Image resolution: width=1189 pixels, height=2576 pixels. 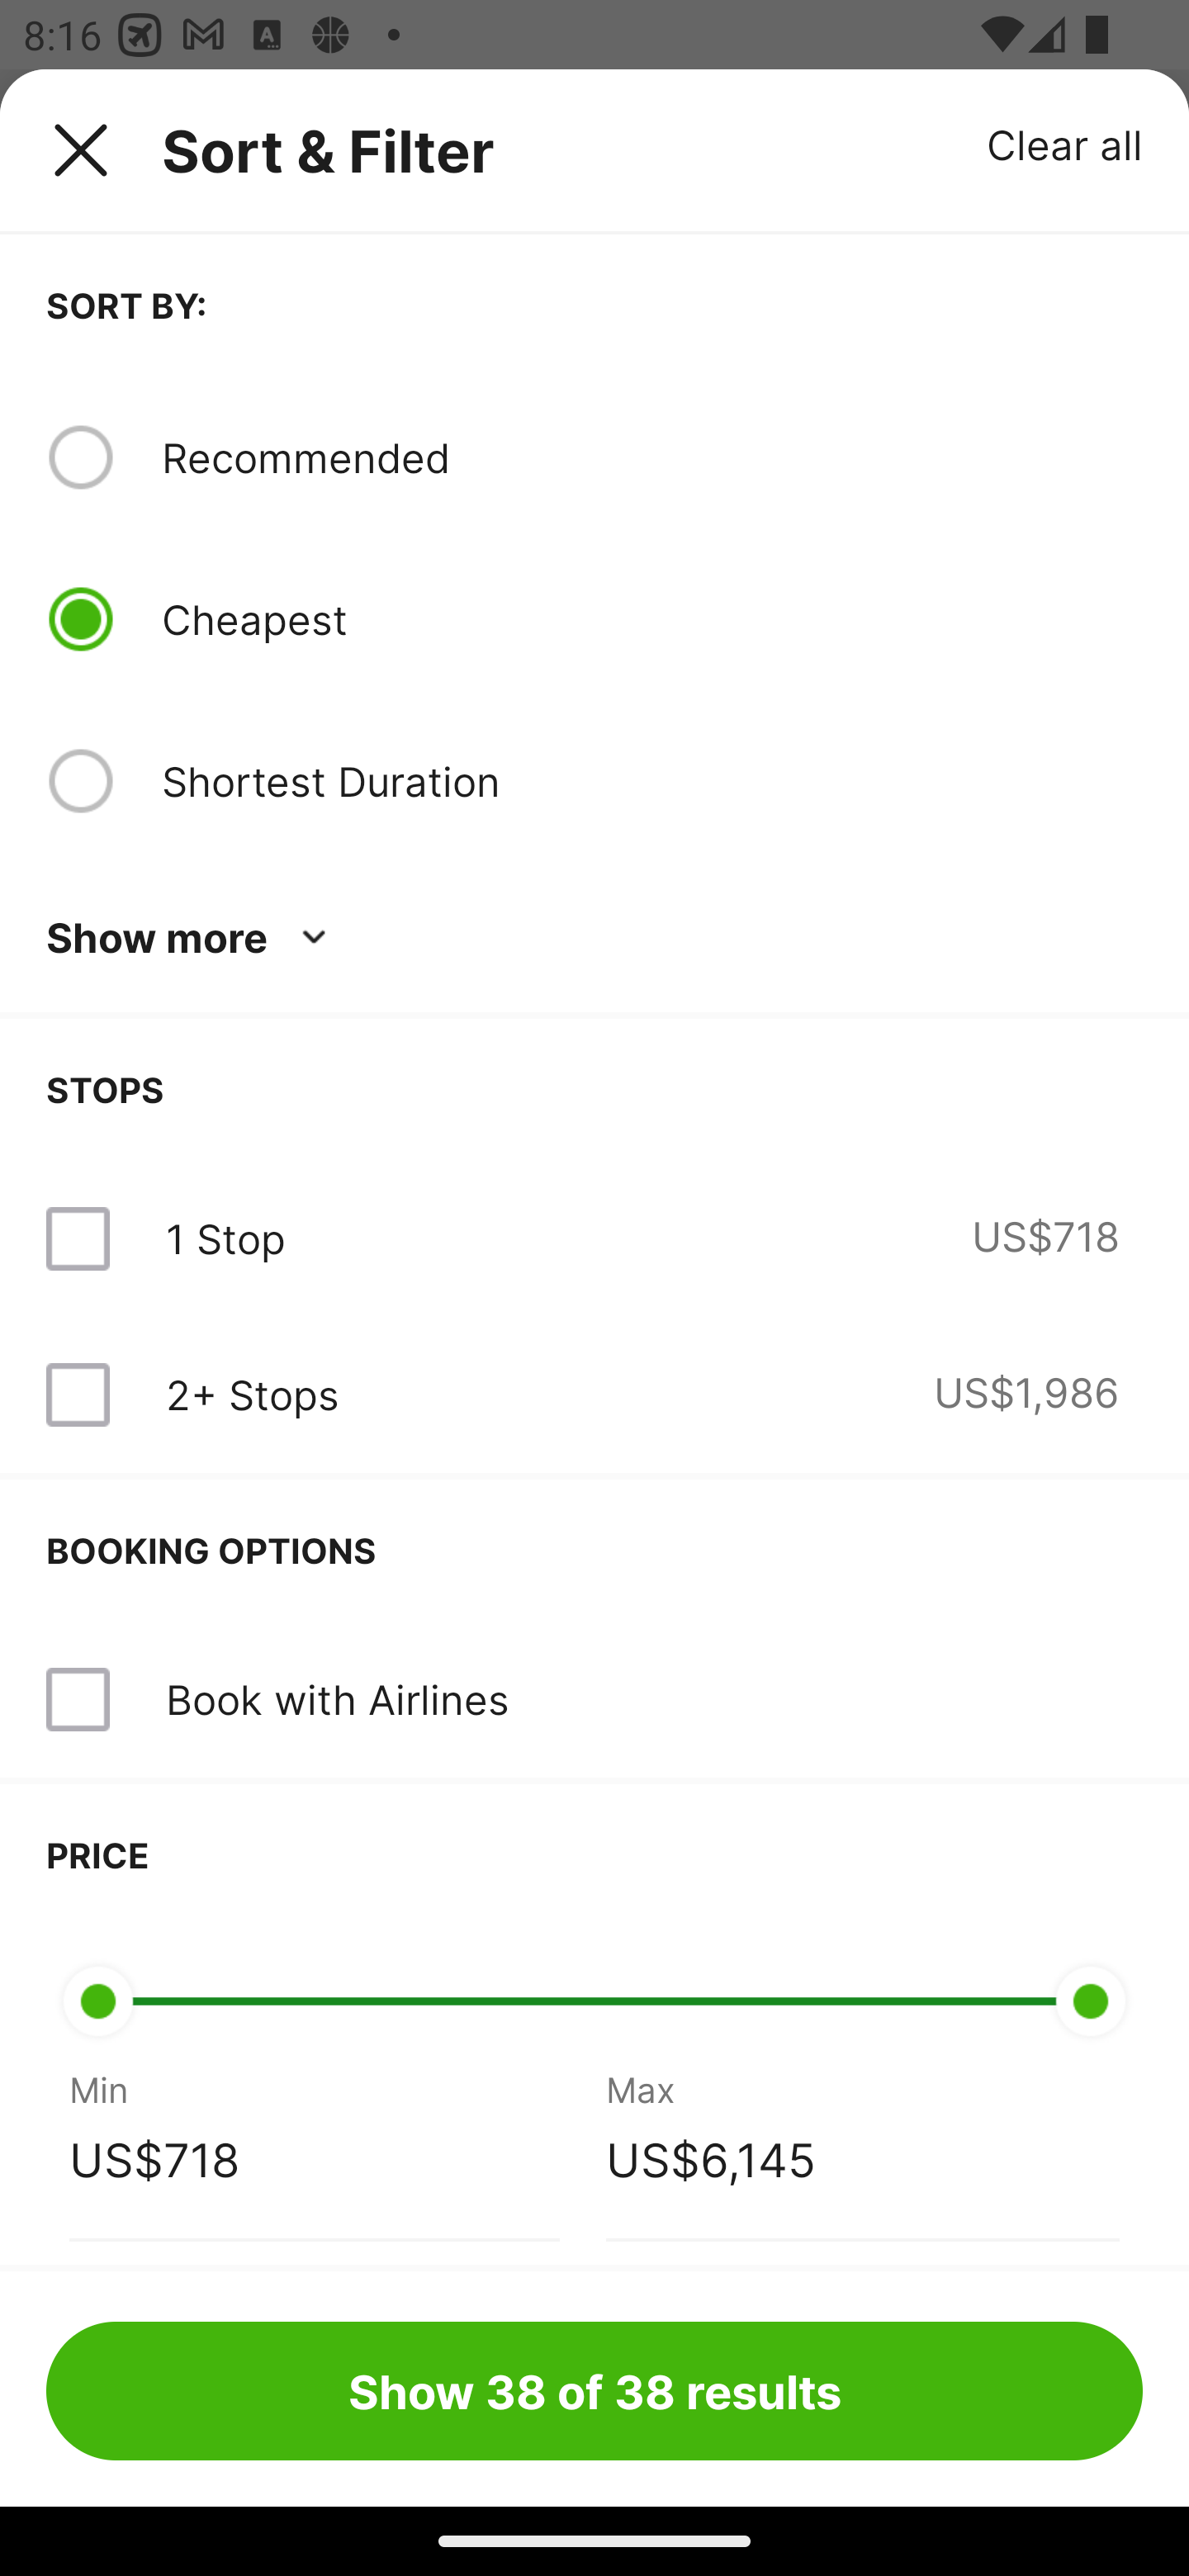 What do you see at coordinates (594, 1395) in the screenshot?
I see `2+ Stops US$1,986` at bounding box center [594, 1395].